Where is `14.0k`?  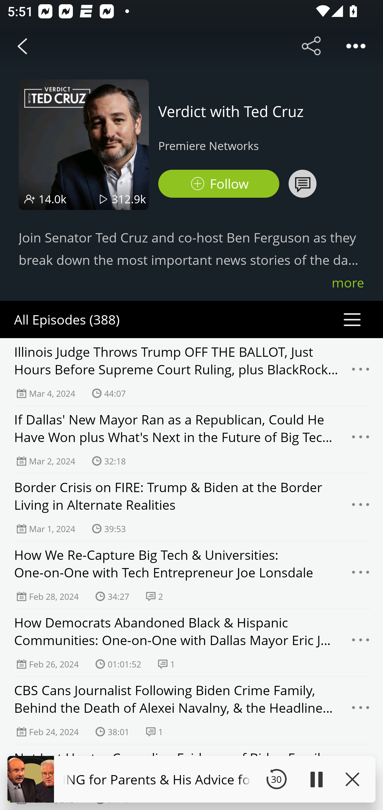 14.0k is located at coordinates (53, 199).